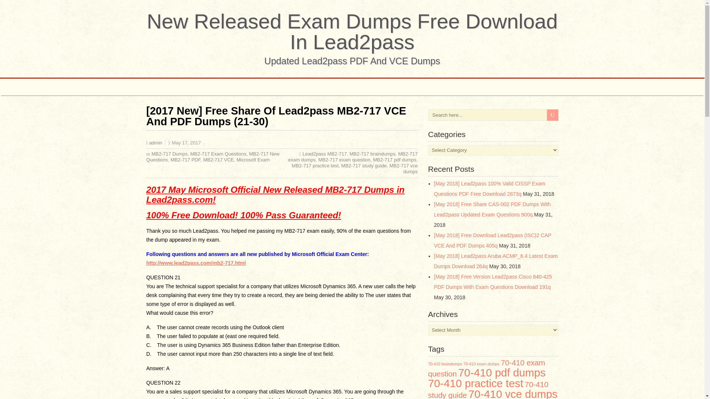 This screenshot has width=710, height=399. What do you see at coordinates (481, 364) in the screenshot?
I see `70-410 exam dumps` at bounding box center [481, 364].